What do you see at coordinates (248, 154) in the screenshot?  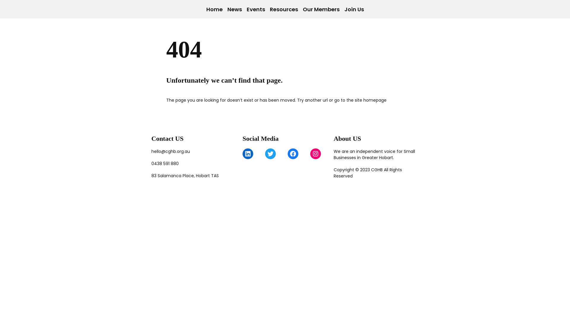 I see `LinkedIn` at bounding box center [248, 154].